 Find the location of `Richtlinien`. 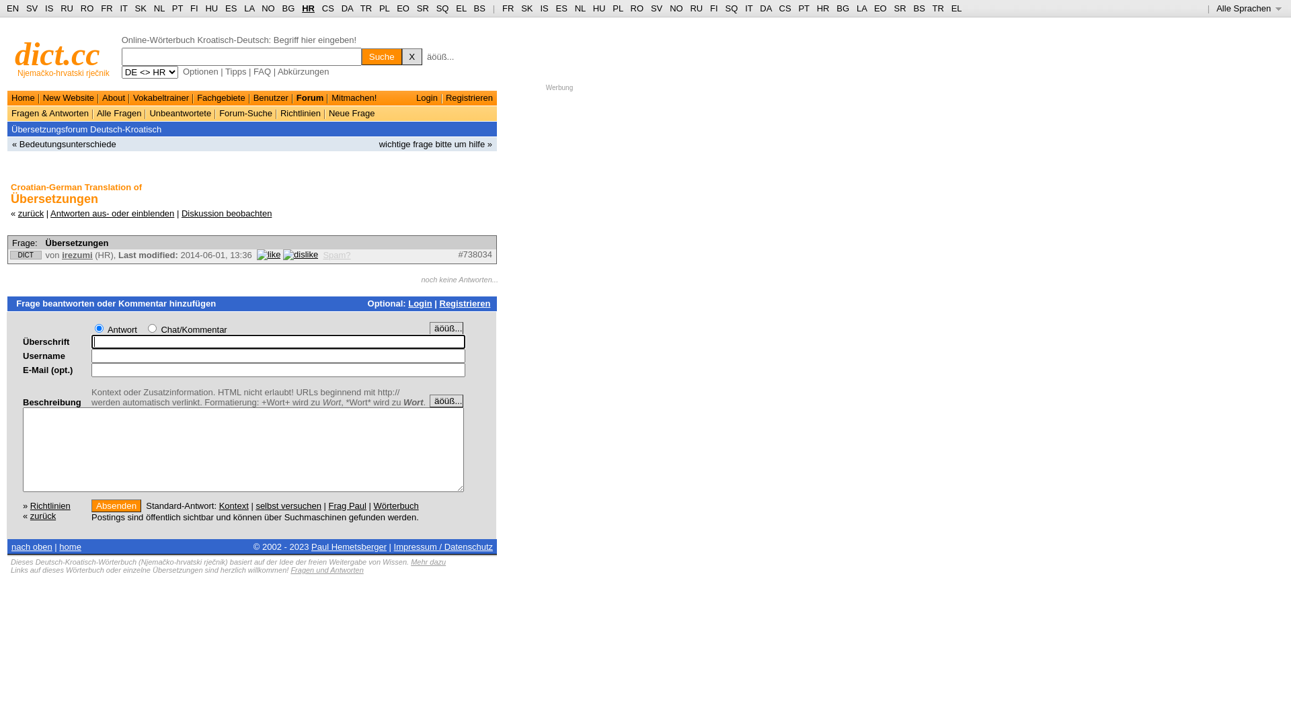

Richtlinien is located at coordinates (50, 505).